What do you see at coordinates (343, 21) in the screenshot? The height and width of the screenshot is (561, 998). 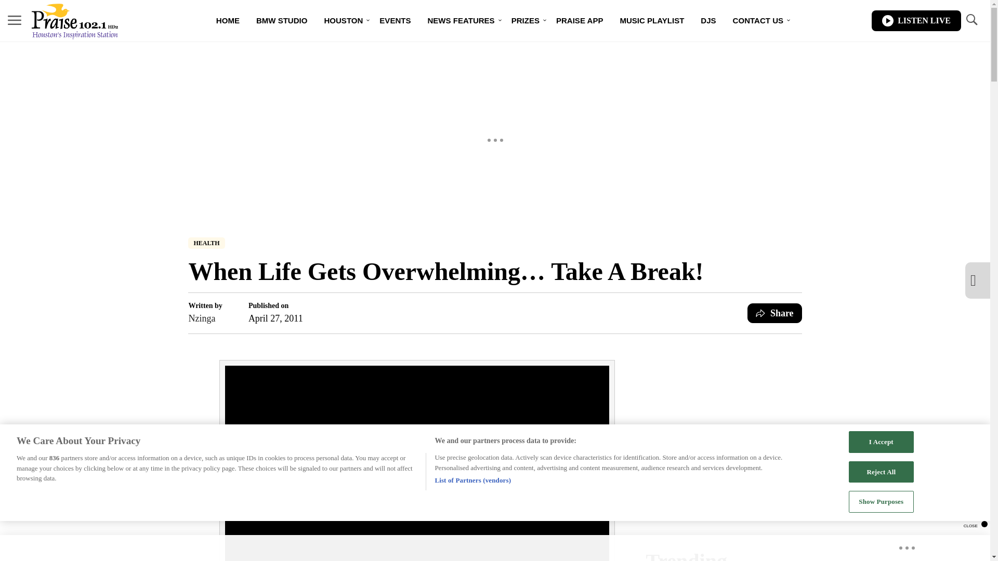 I see `HOUSTON` at bounding box center [343, 21].